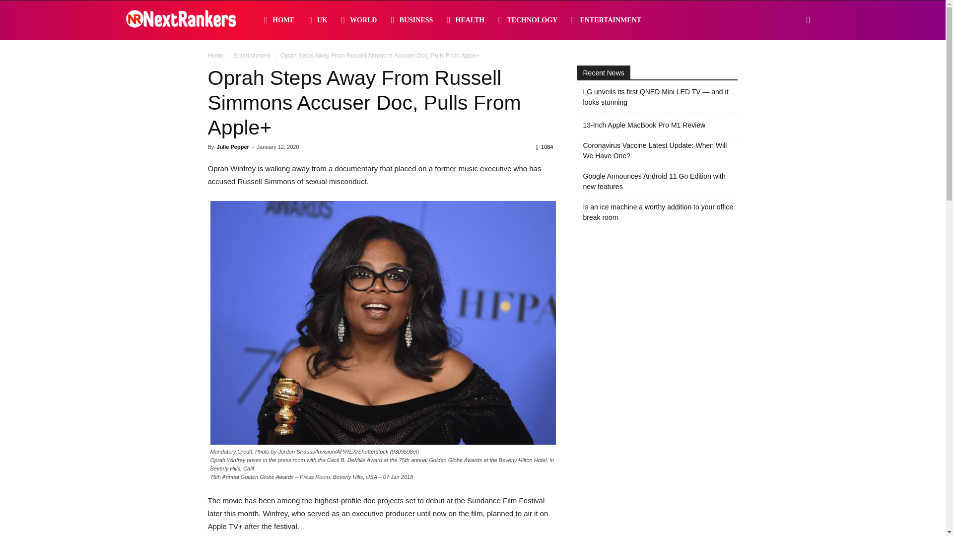 This screenshot has width=953, height=536. I want to click on HOME, so click(279, 20).